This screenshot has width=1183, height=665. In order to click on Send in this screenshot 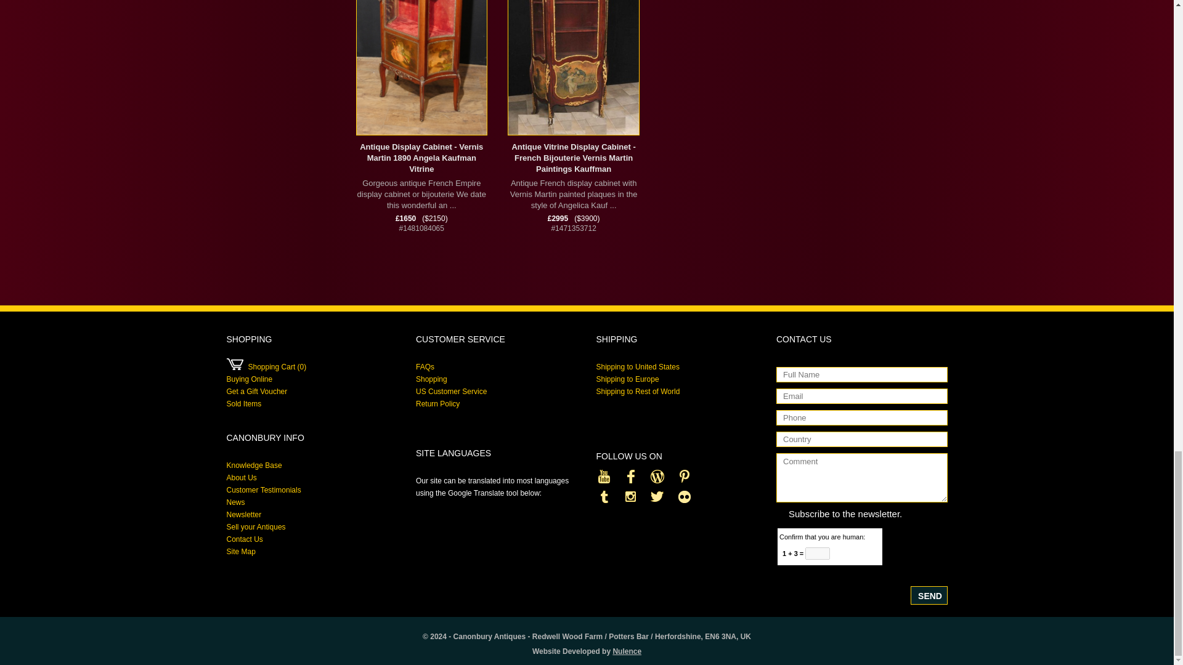, I will do `click(929, 595)`.